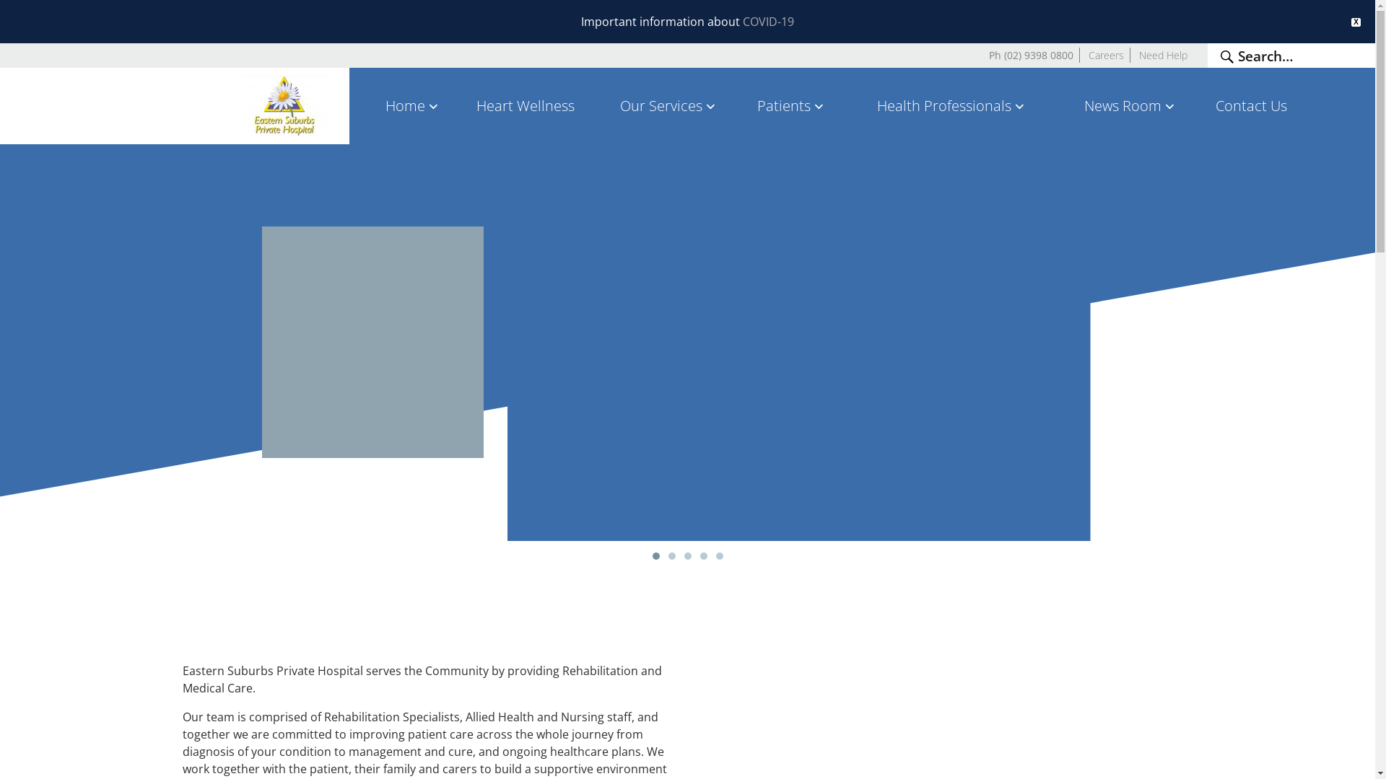 This screenshot has height=779, width=1386. I want to click on Contact Us, so click(1252, 106).